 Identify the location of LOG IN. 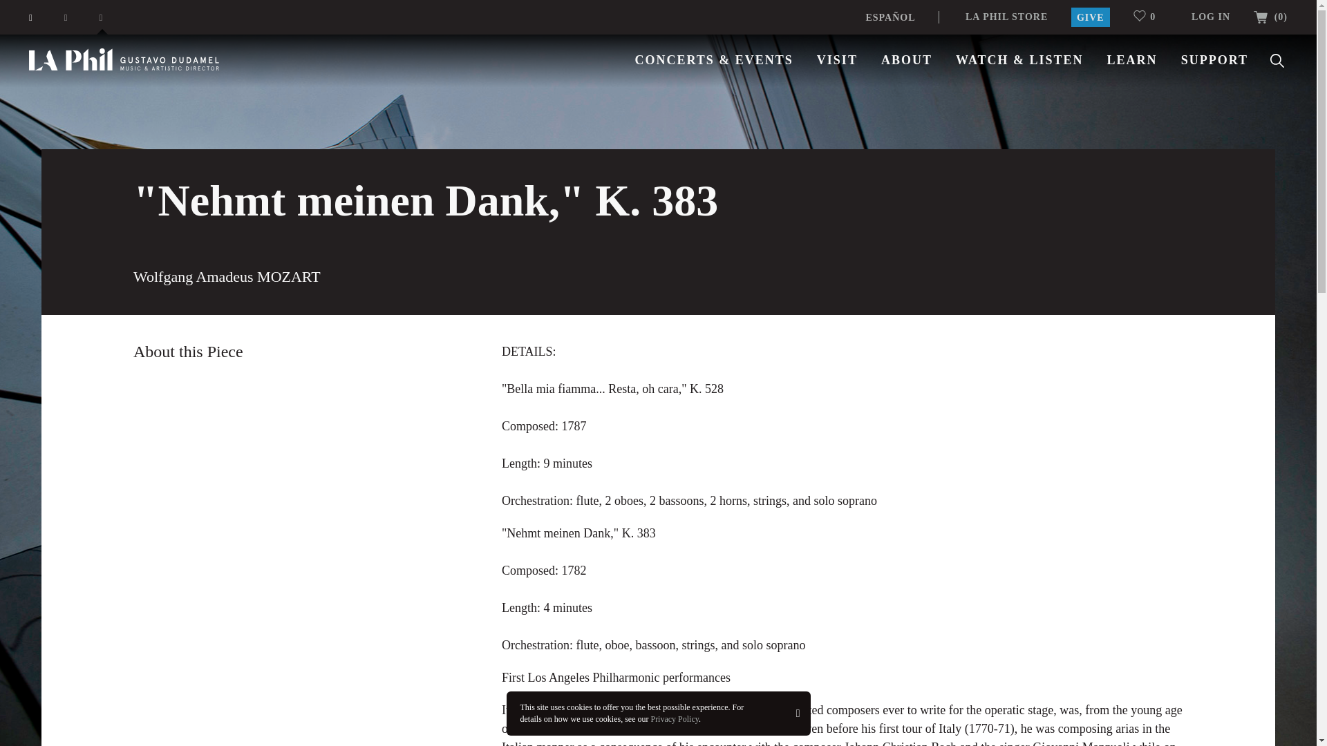
(1211, 17).